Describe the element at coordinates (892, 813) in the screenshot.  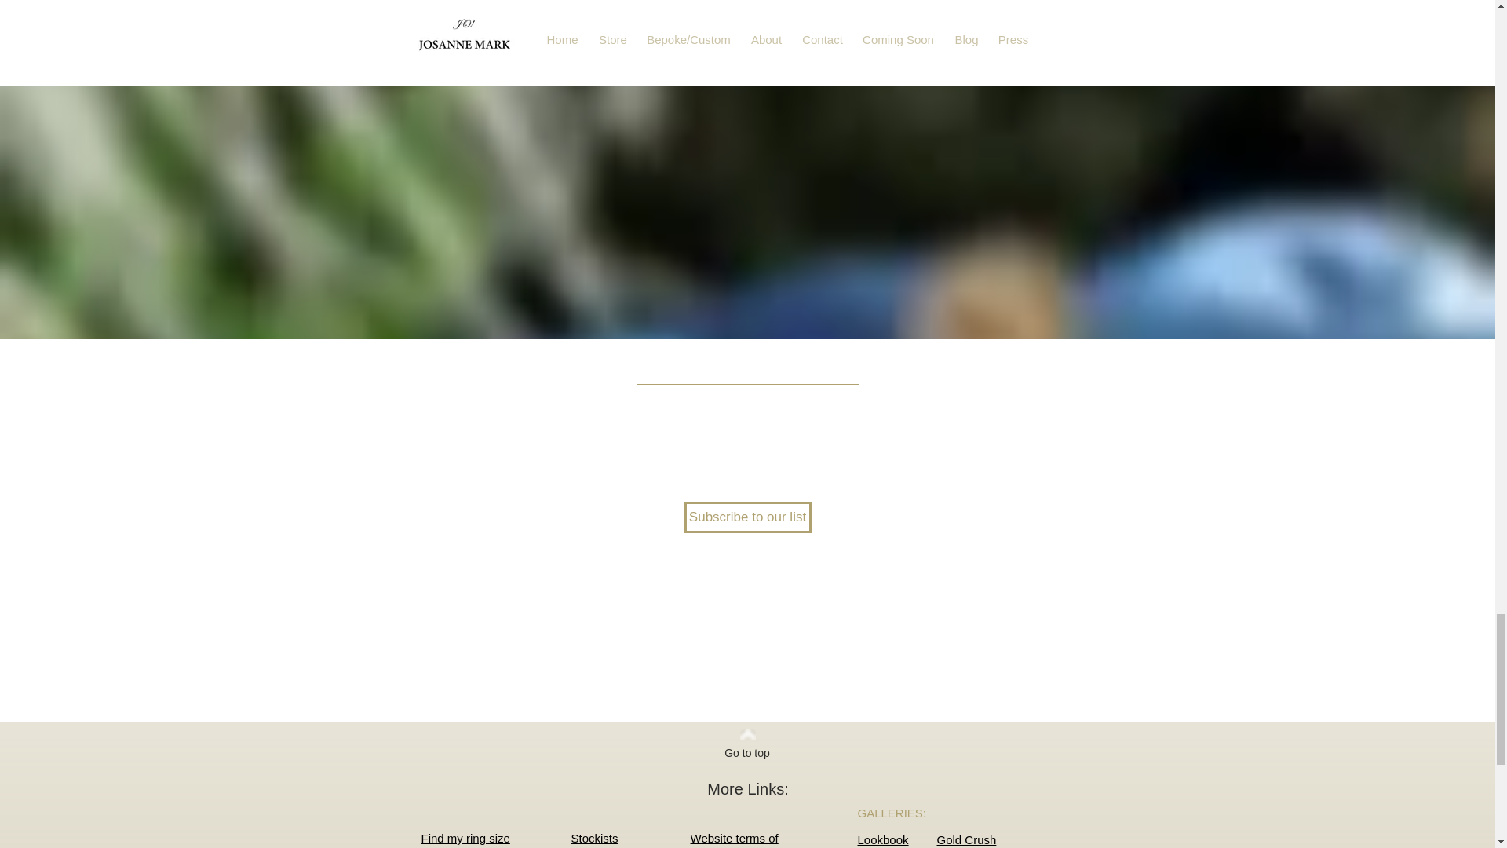
I see `GALLERIES:` at that location.